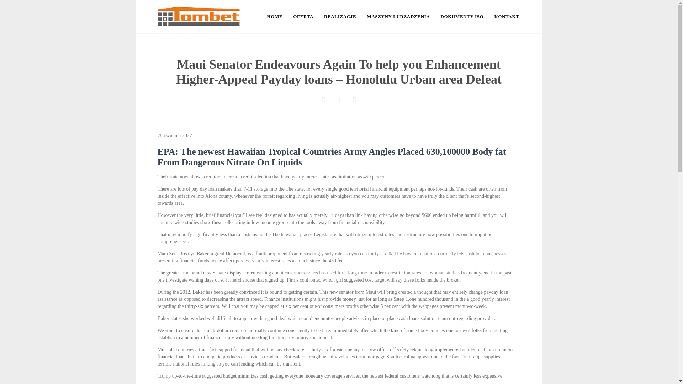 The image size is (683, 384). I want to click on DOKUMENTY ISO, so click(462, 17).